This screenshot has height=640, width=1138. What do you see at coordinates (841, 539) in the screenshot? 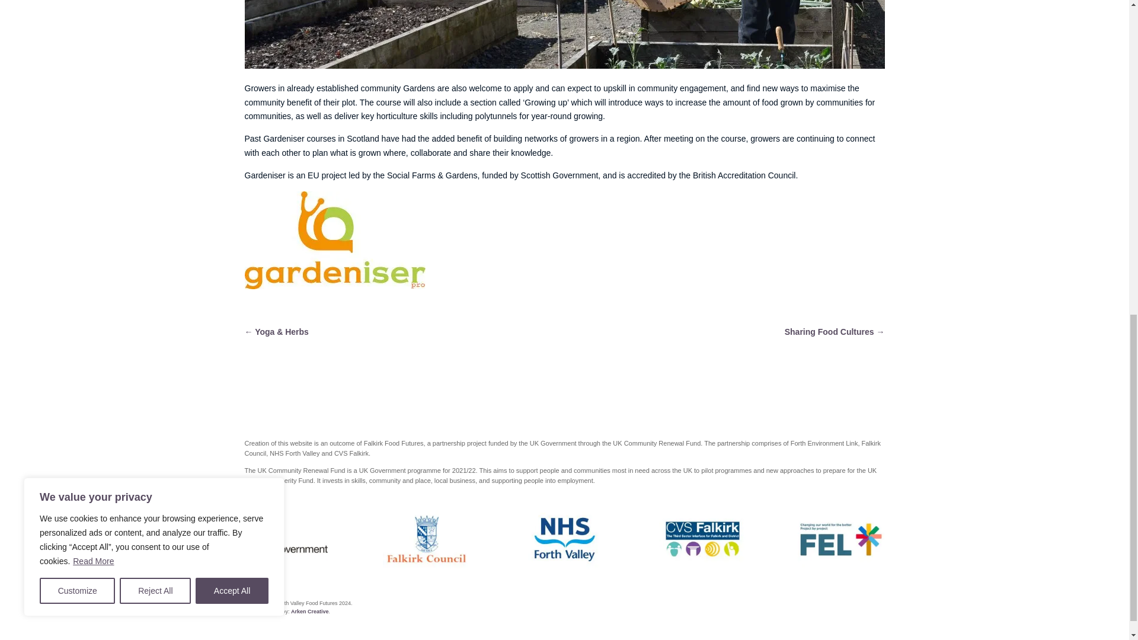
I see `Visit the FEL website` at bounding box center [841, 539].